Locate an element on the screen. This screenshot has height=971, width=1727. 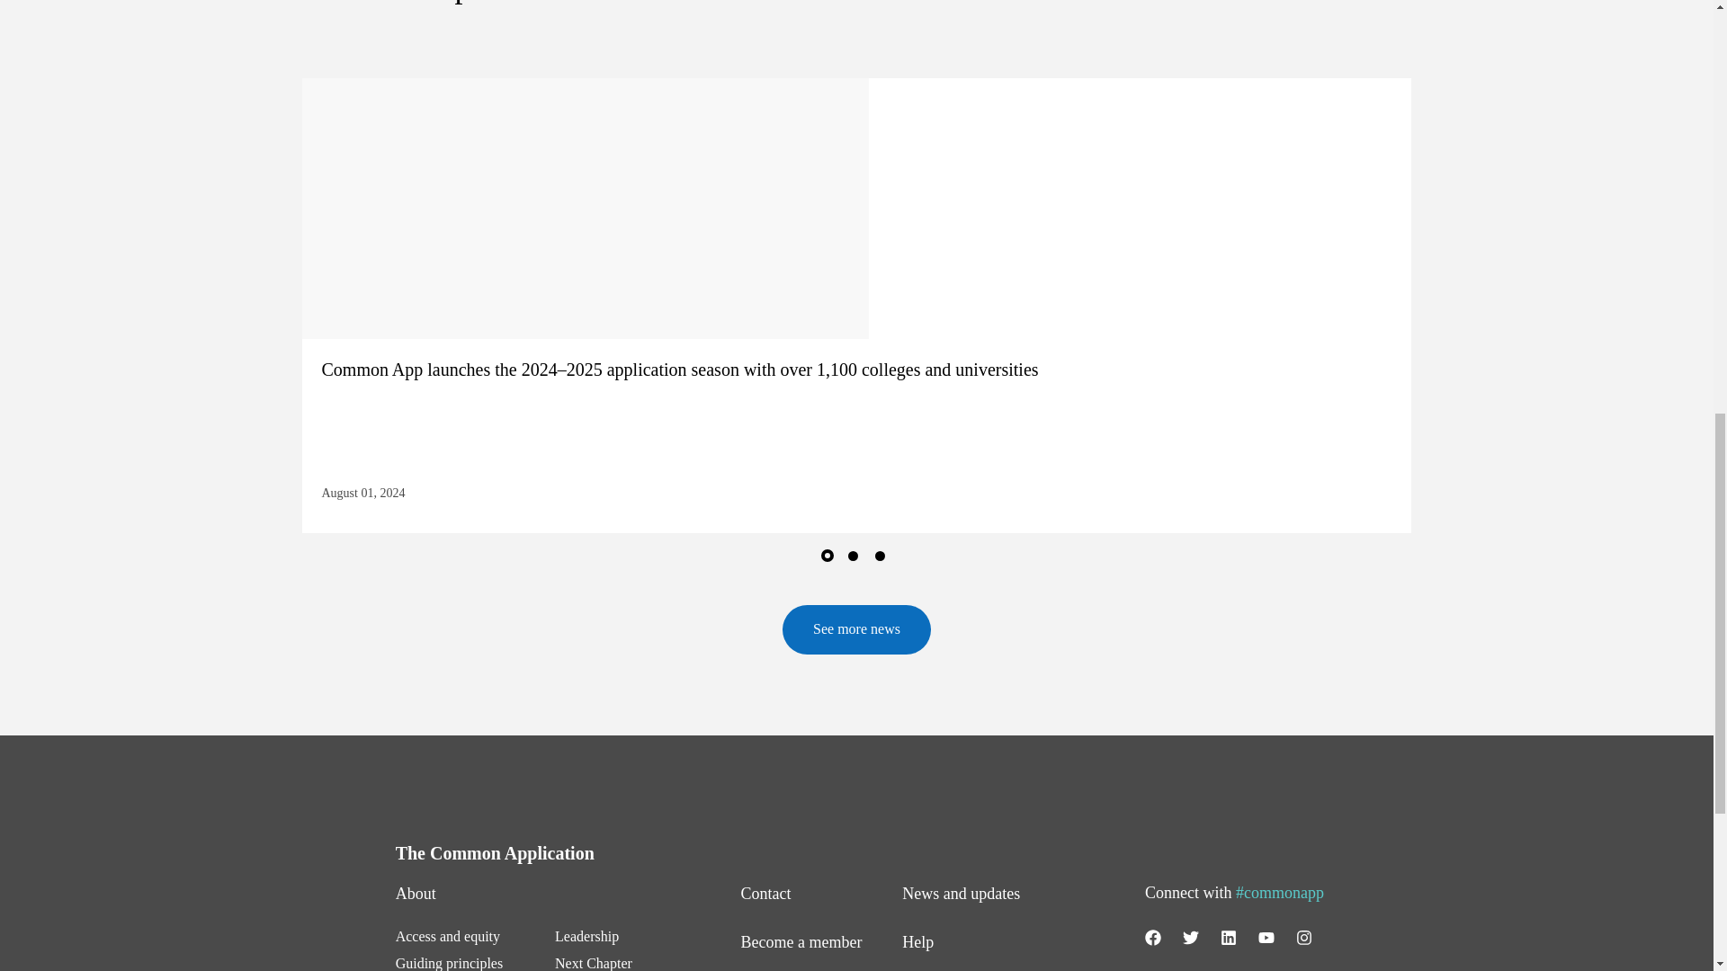
1 is located at coordinates (829, 559).